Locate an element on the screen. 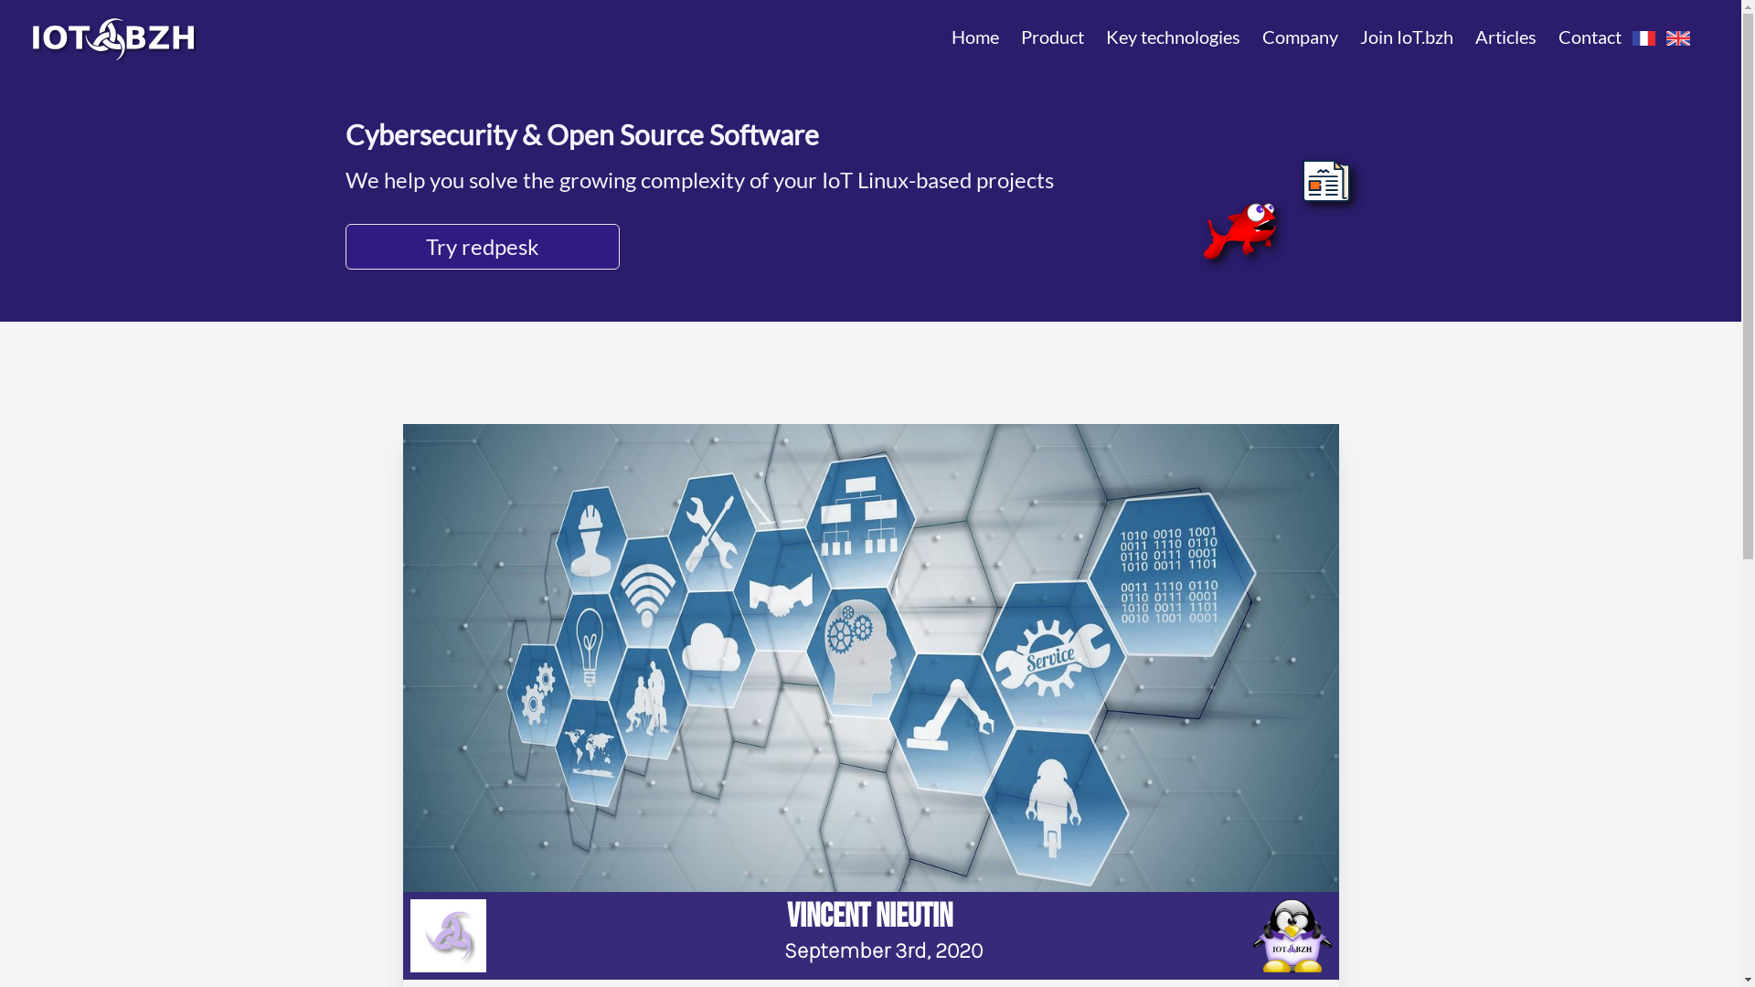 The height and width of the screenshot is (987, 1755). Join IoT.bzh is located at coordinates (1407, 37).